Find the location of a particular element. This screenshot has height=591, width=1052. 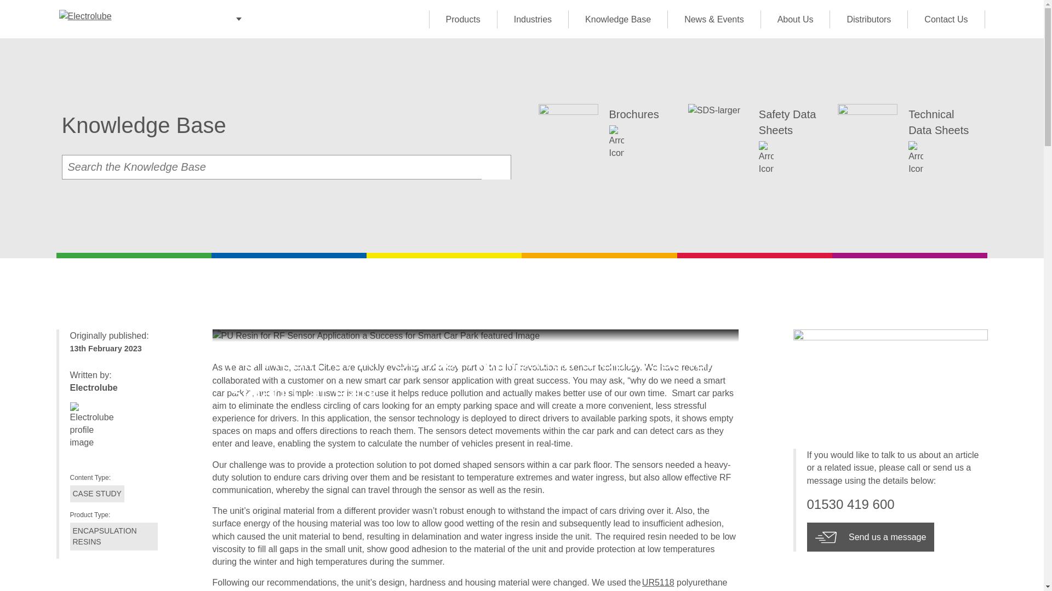

Technical Data Sheets is located at coordinates (906, 146).